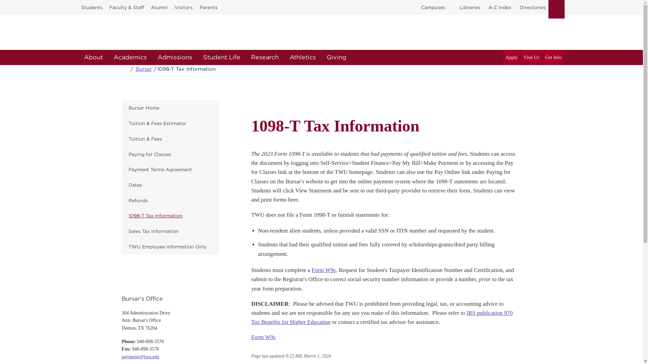  Describe the element at coordinates (500, 7) in the screenshot. I see `A-Z Index` at that location.